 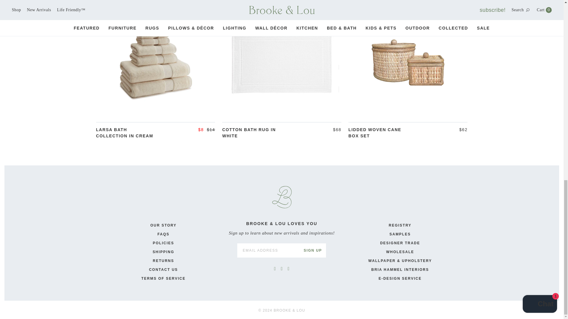 What do you see at coordinates (312, 250) in the screenshot?
I see `Sign Up` at bounding box center [312, 250].